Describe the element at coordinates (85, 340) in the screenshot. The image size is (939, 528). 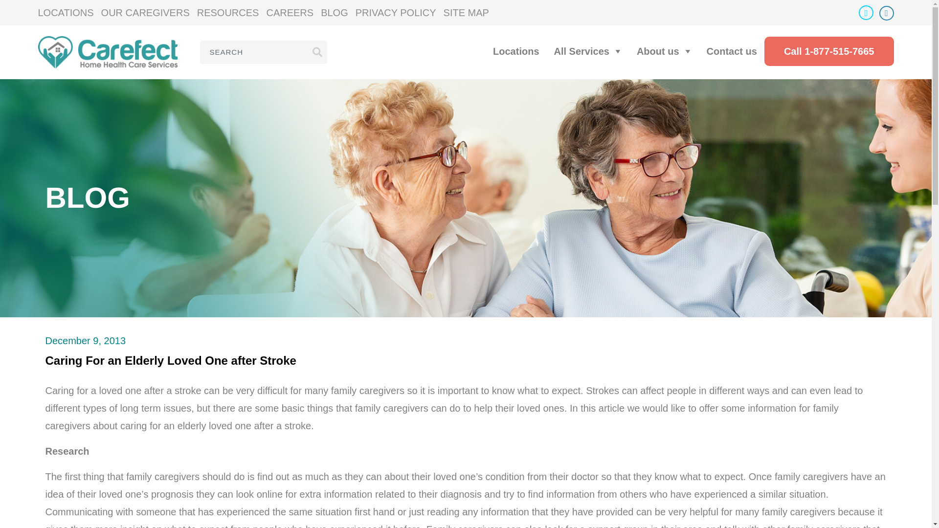
I see `December 9, 2013` at that location.